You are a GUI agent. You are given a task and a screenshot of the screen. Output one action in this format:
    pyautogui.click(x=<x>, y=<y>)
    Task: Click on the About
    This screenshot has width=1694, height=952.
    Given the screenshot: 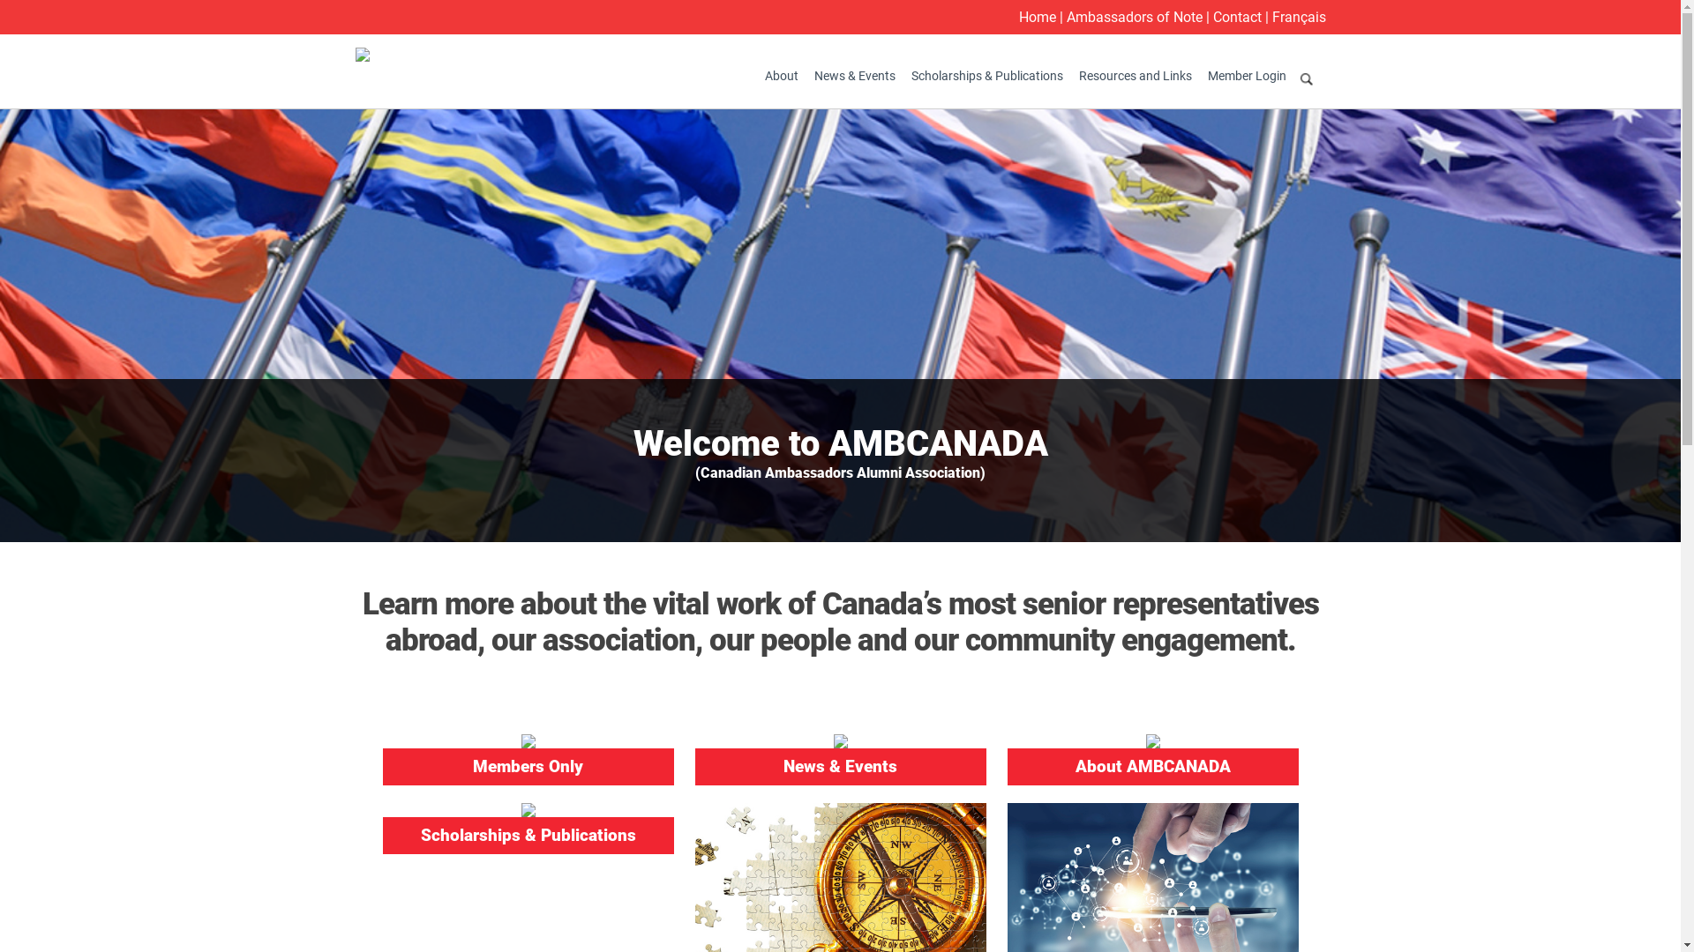 What is the action you would take?
    pyautogui.click(x=782, y=76)
    